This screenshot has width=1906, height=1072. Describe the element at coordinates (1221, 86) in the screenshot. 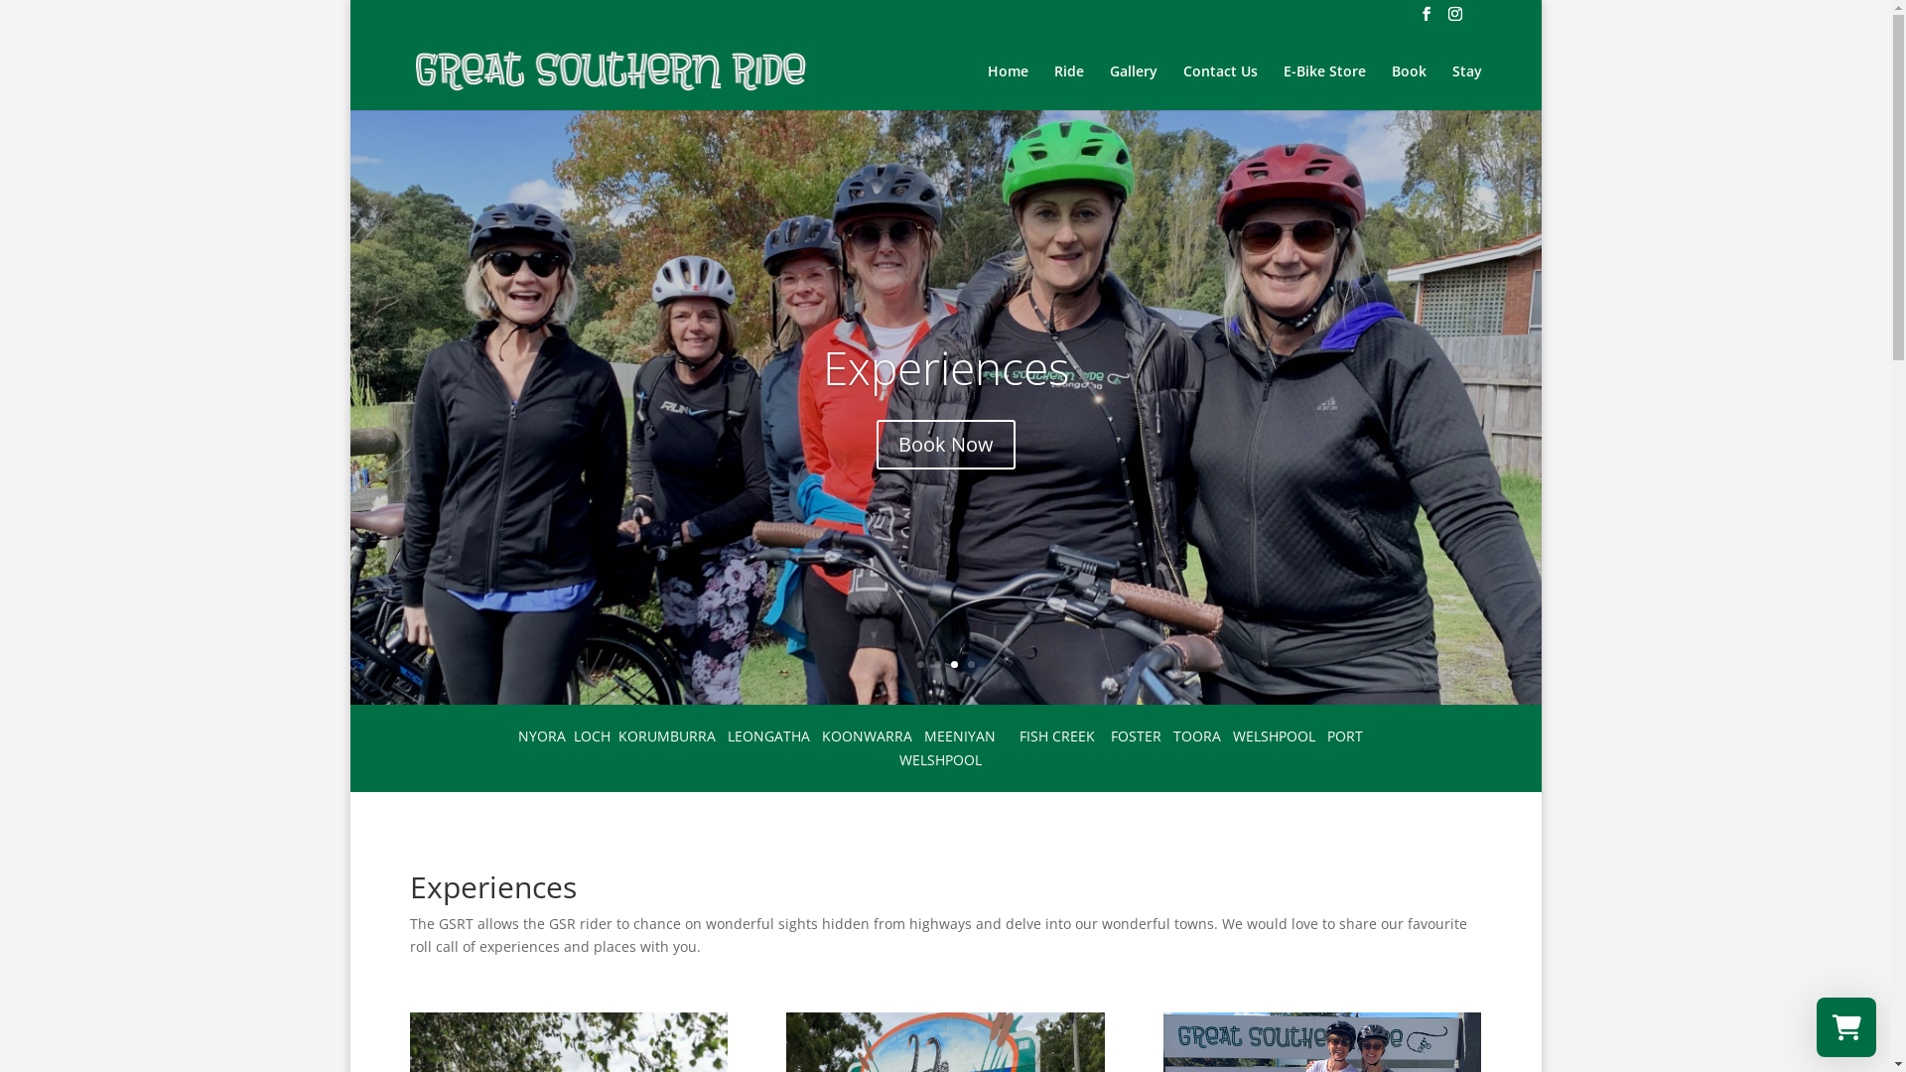

I see `Contact Us` at that location.